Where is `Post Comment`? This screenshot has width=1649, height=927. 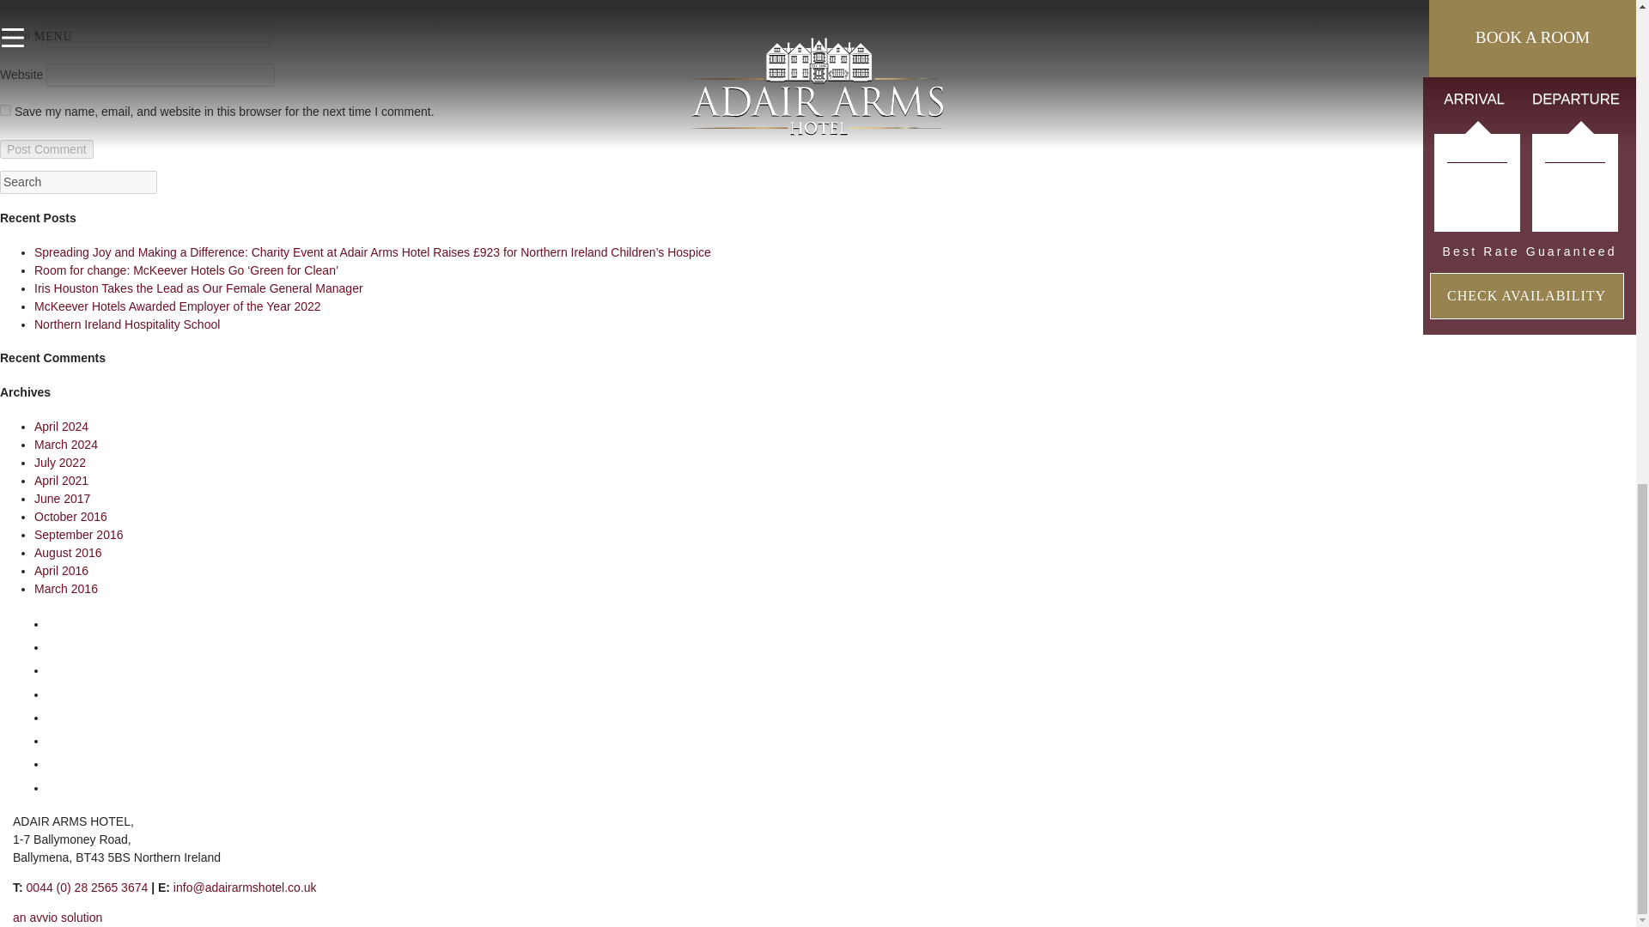
Post Comment is located at coordinates (46, 149).